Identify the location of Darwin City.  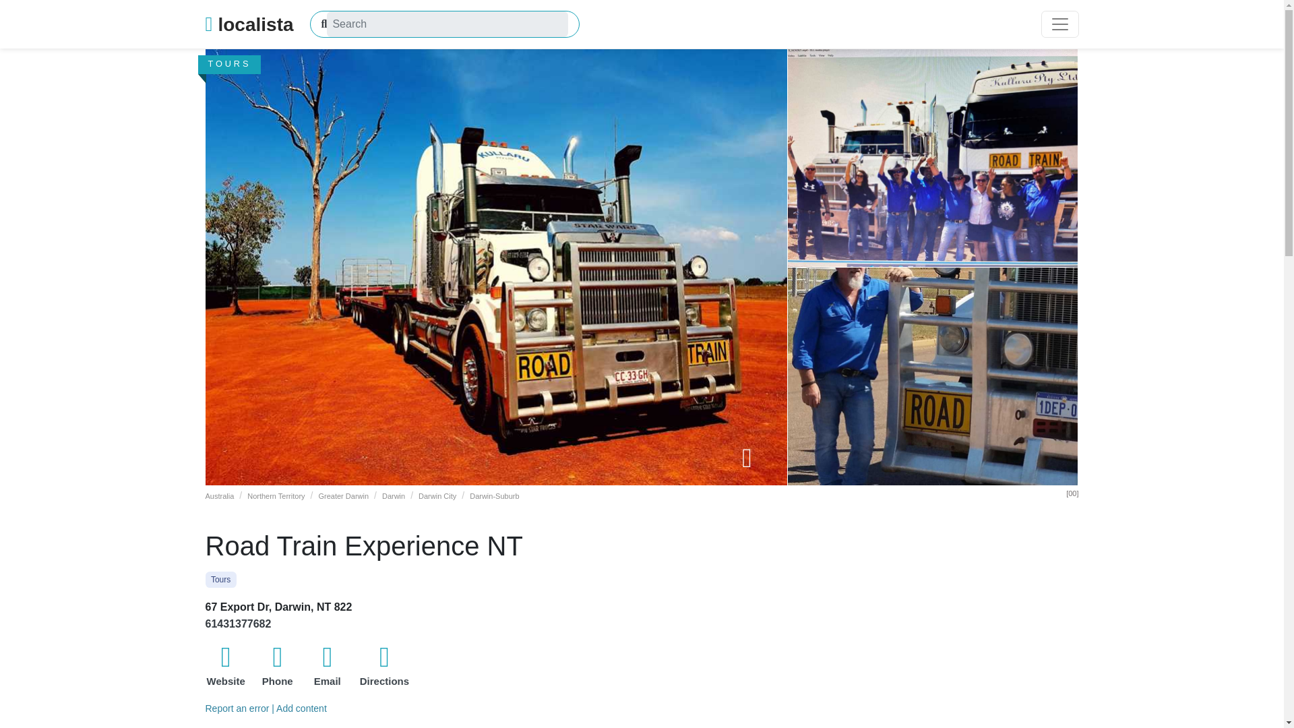
(437, 496).